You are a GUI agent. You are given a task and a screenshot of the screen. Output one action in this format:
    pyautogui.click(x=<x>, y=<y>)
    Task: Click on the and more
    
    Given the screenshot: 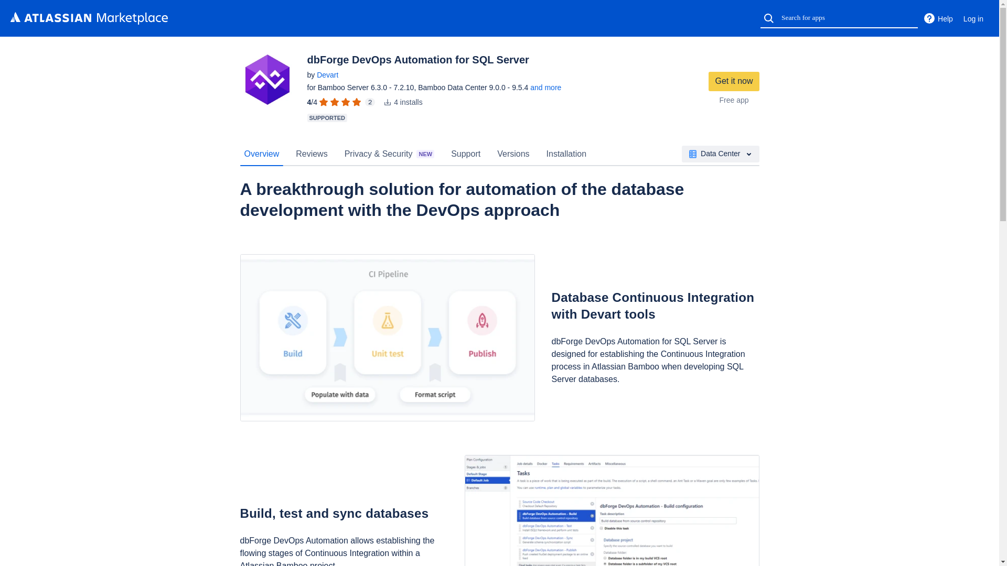 What is the action you would take?
    pyautogui.click(x=545, y=87)
    